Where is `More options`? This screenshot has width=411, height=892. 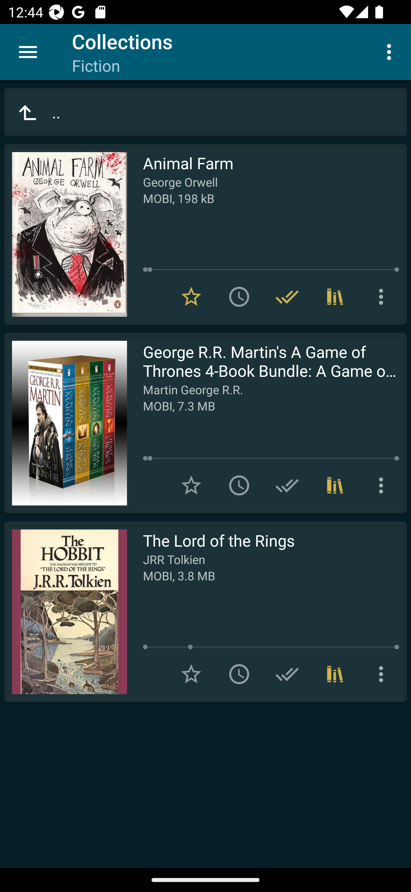 More options is located at coordinates (383, 485).